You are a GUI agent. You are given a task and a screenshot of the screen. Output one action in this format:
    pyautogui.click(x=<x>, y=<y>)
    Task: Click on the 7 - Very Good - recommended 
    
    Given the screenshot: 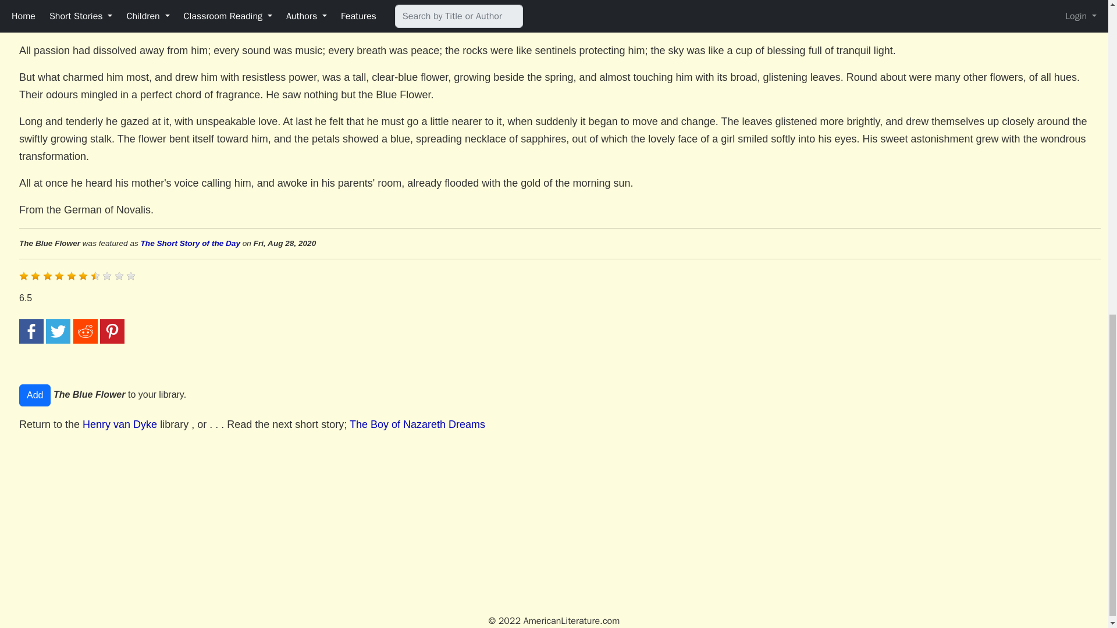 What is the action you would take?
    pyautogui.click(x=95, y=276)
    